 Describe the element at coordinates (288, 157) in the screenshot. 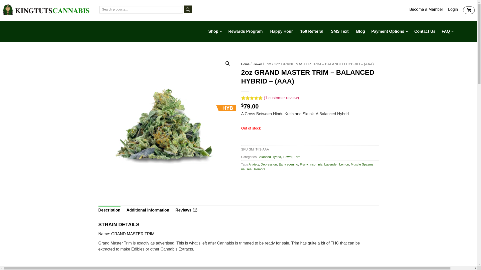

I see `Flower` at that location.